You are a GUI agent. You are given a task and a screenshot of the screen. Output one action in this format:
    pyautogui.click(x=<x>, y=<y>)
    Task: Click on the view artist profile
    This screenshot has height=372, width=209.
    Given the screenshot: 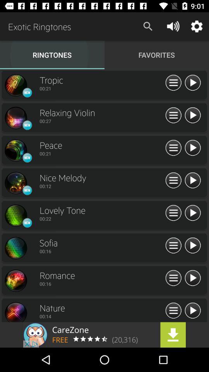 What is the action you would take?
    pyautogui.click(x=15, y=281)
    